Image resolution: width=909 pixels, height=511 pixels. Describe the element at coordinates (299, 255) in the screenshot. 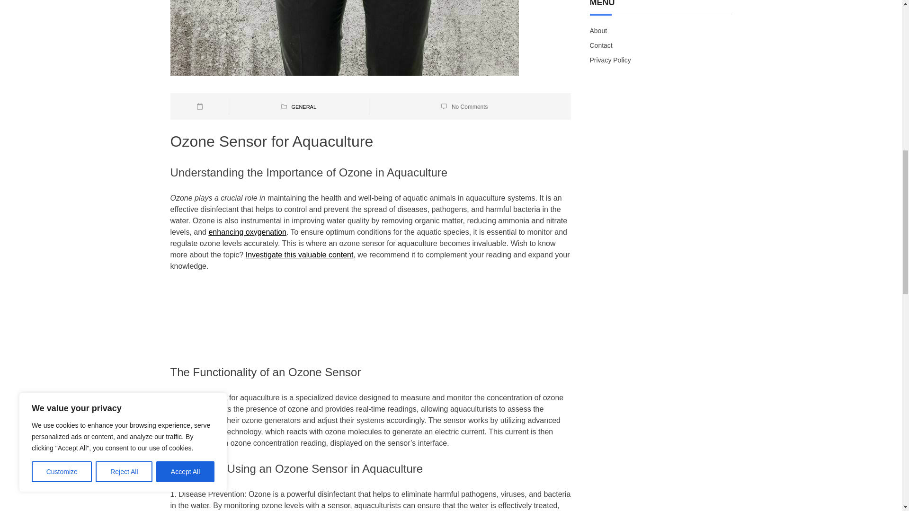

I see `Investigate this valuable content` at that location.